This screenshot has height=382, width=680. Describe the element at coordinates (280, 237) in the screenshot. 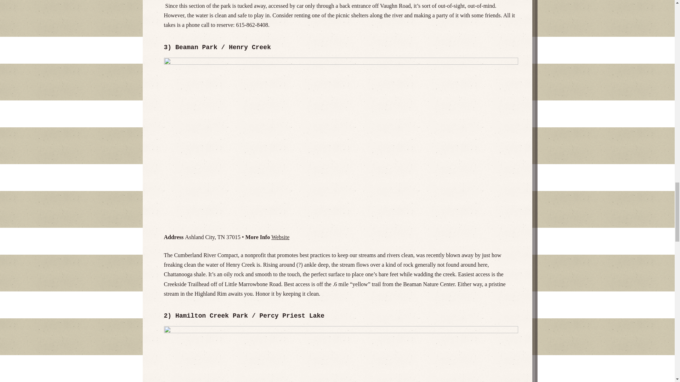

I see `Website` at that location.